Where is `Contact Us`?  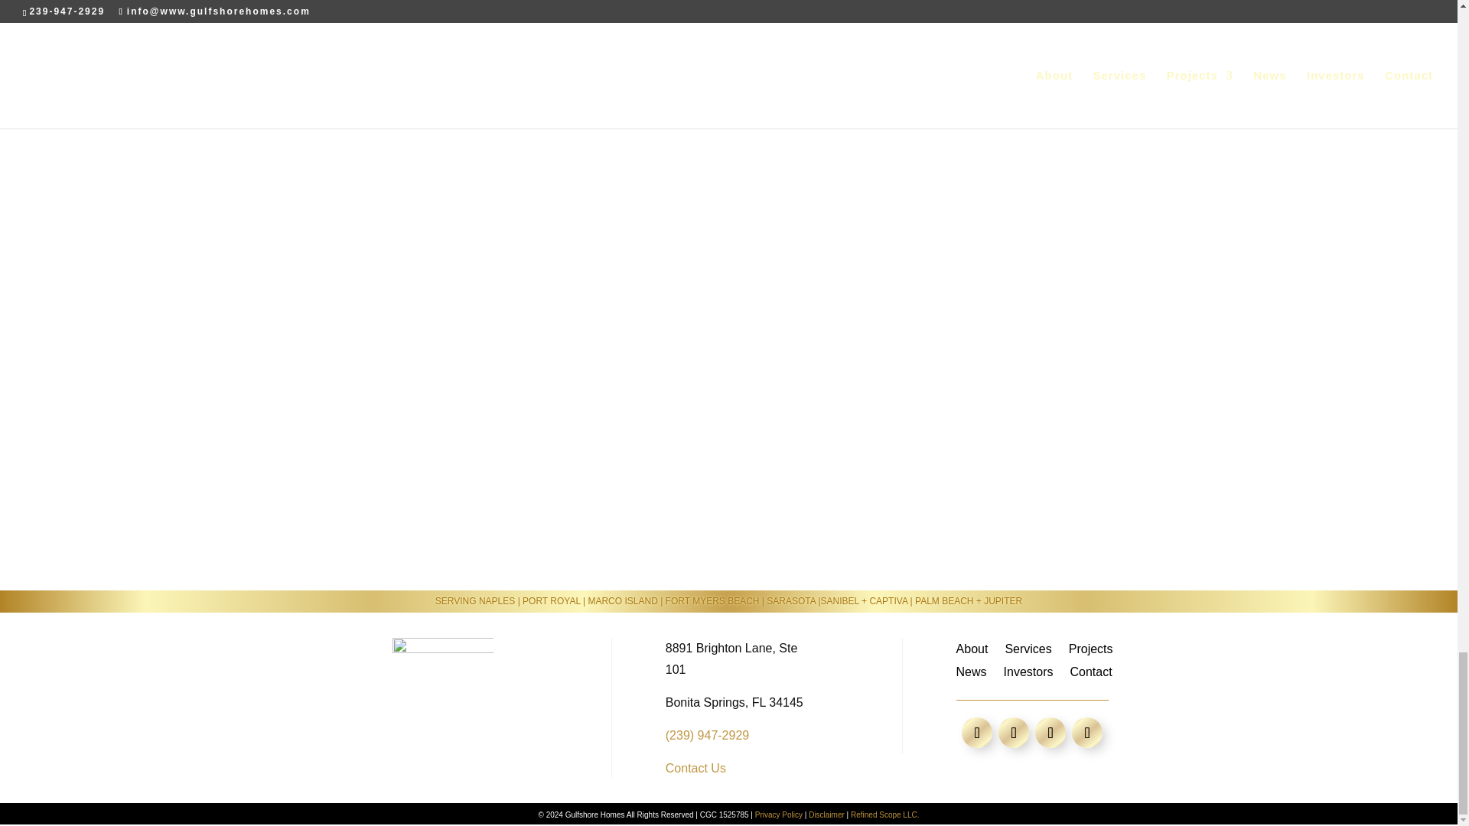 Contact Us is located at coordinates (695, 768).